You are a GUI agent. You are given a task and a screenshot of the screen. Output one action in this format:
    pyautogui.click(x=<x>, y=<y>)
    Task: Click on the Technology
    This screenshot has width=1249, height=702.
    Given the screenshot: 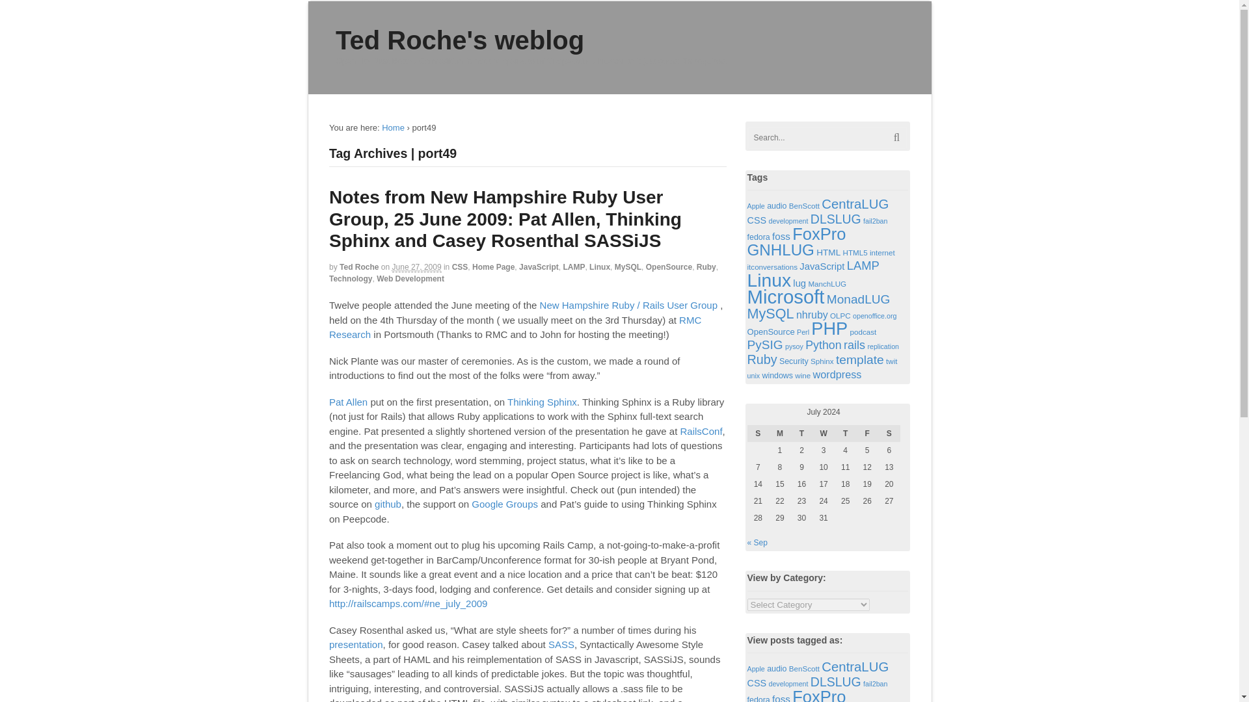 What is the action you would take?
    pyautogui.click(x=351, y=279)
    